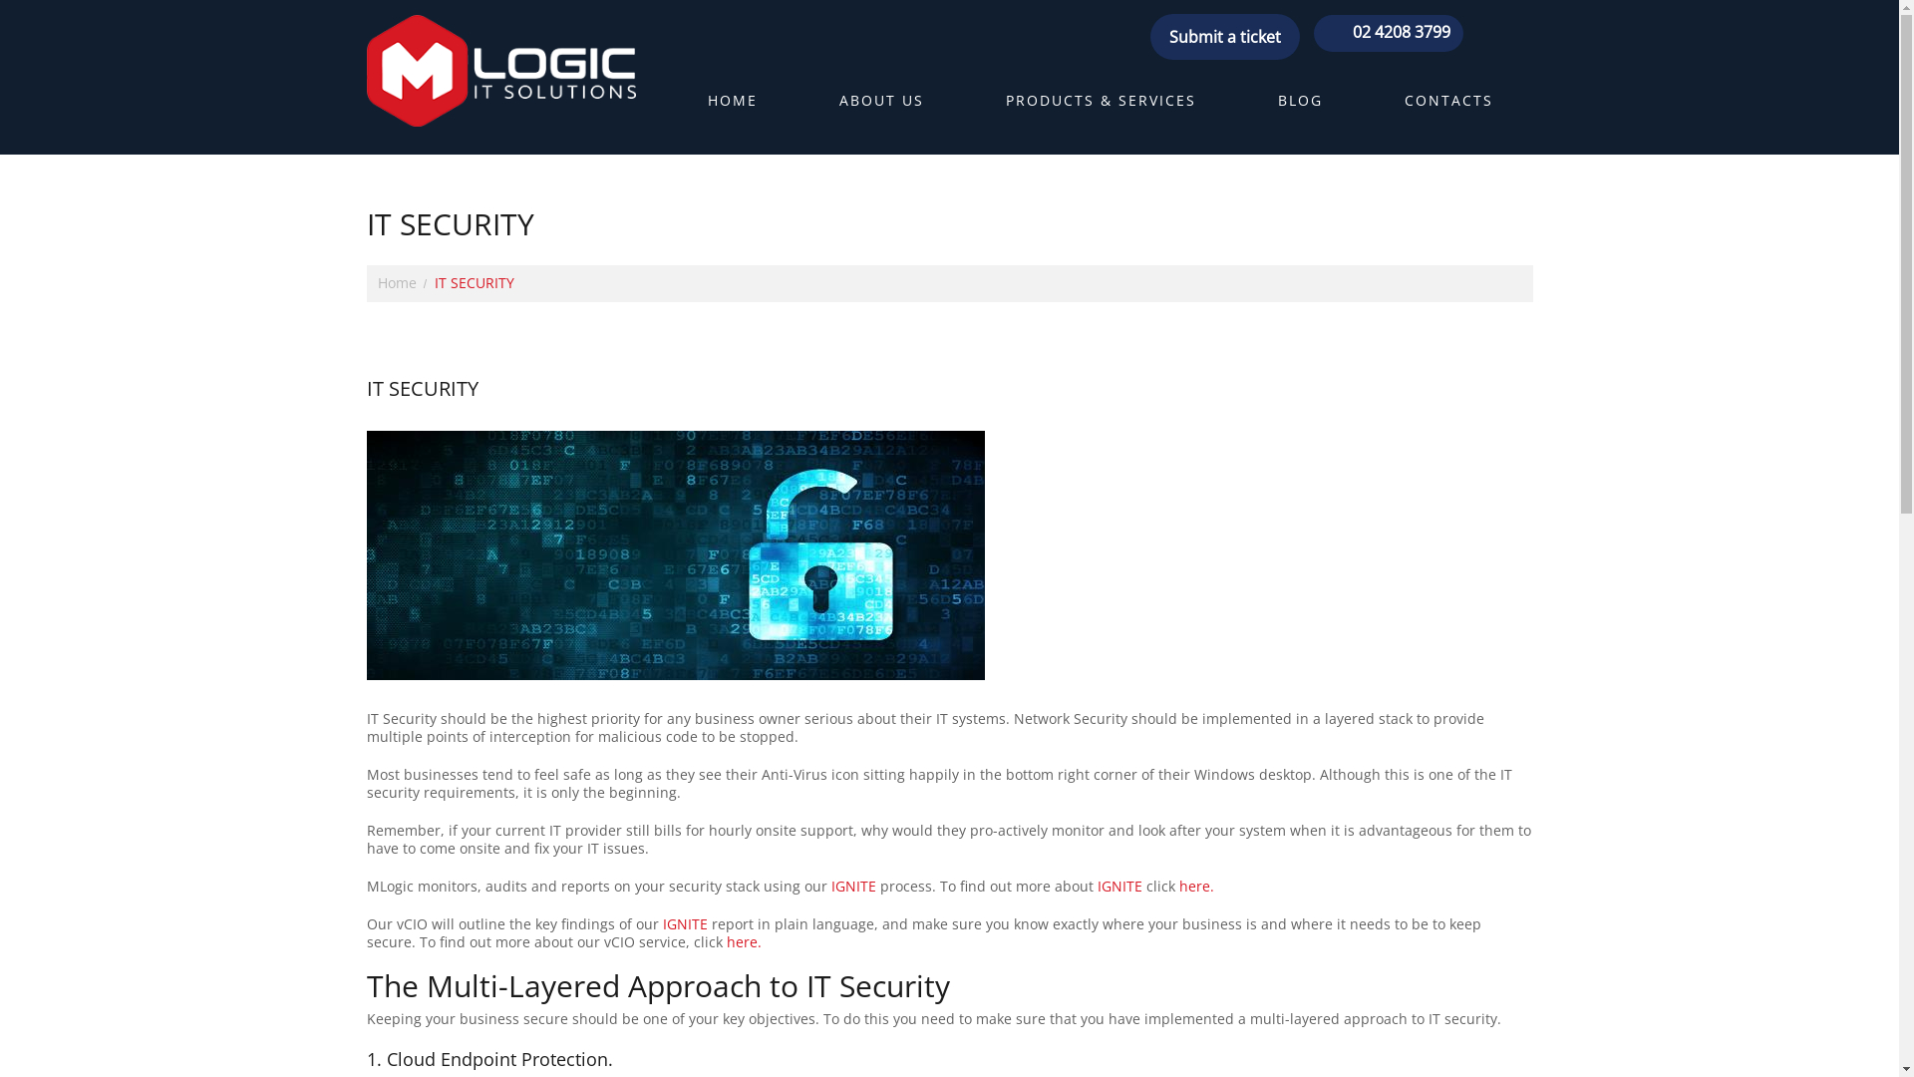  I want to click on Home, so click(397, 283).